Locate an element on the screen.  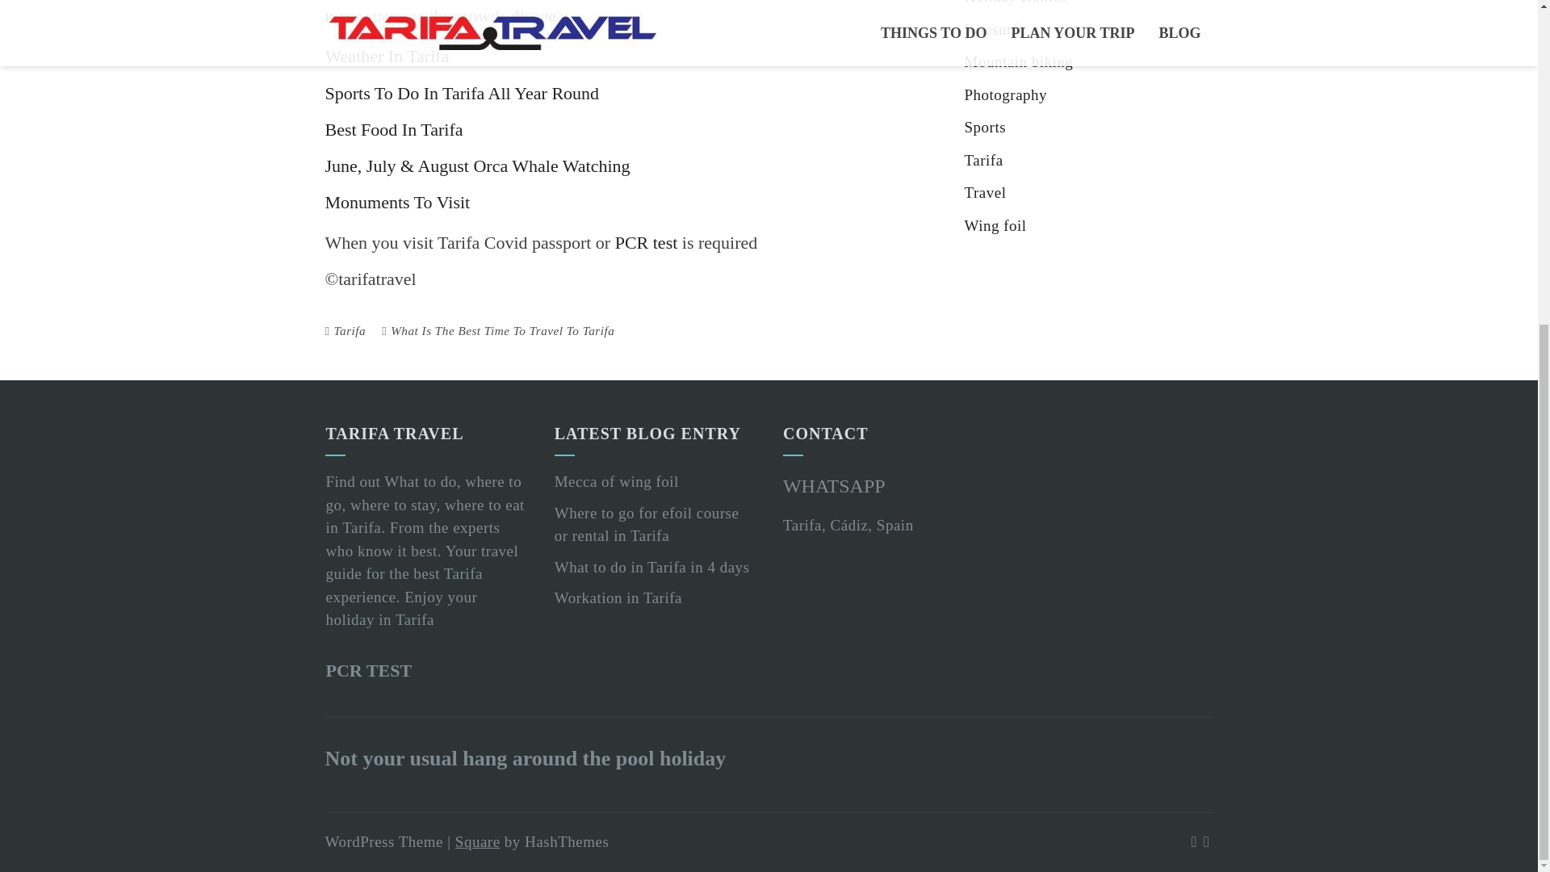
Travel is located at coordinates (985, 192).